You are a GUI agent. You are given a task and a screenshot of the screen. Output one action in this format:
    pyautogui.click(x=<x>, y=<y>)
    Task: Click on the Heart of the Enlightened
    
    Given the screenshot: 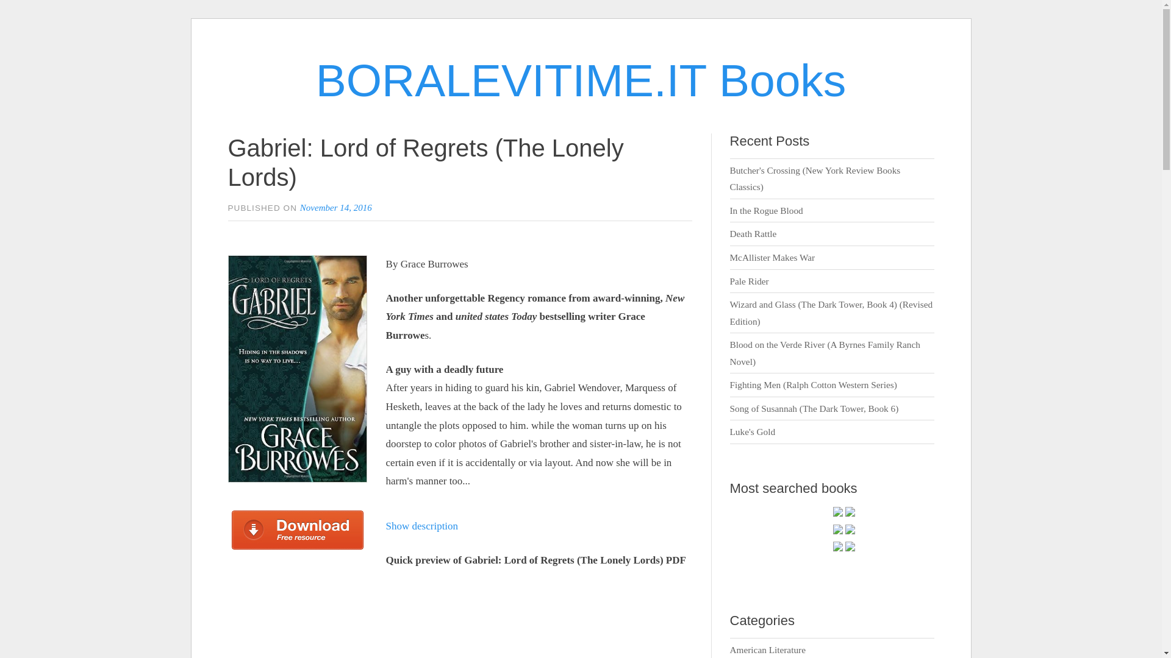 What is the action you would take?
    pyautogui.click(x=850, y=514)
    